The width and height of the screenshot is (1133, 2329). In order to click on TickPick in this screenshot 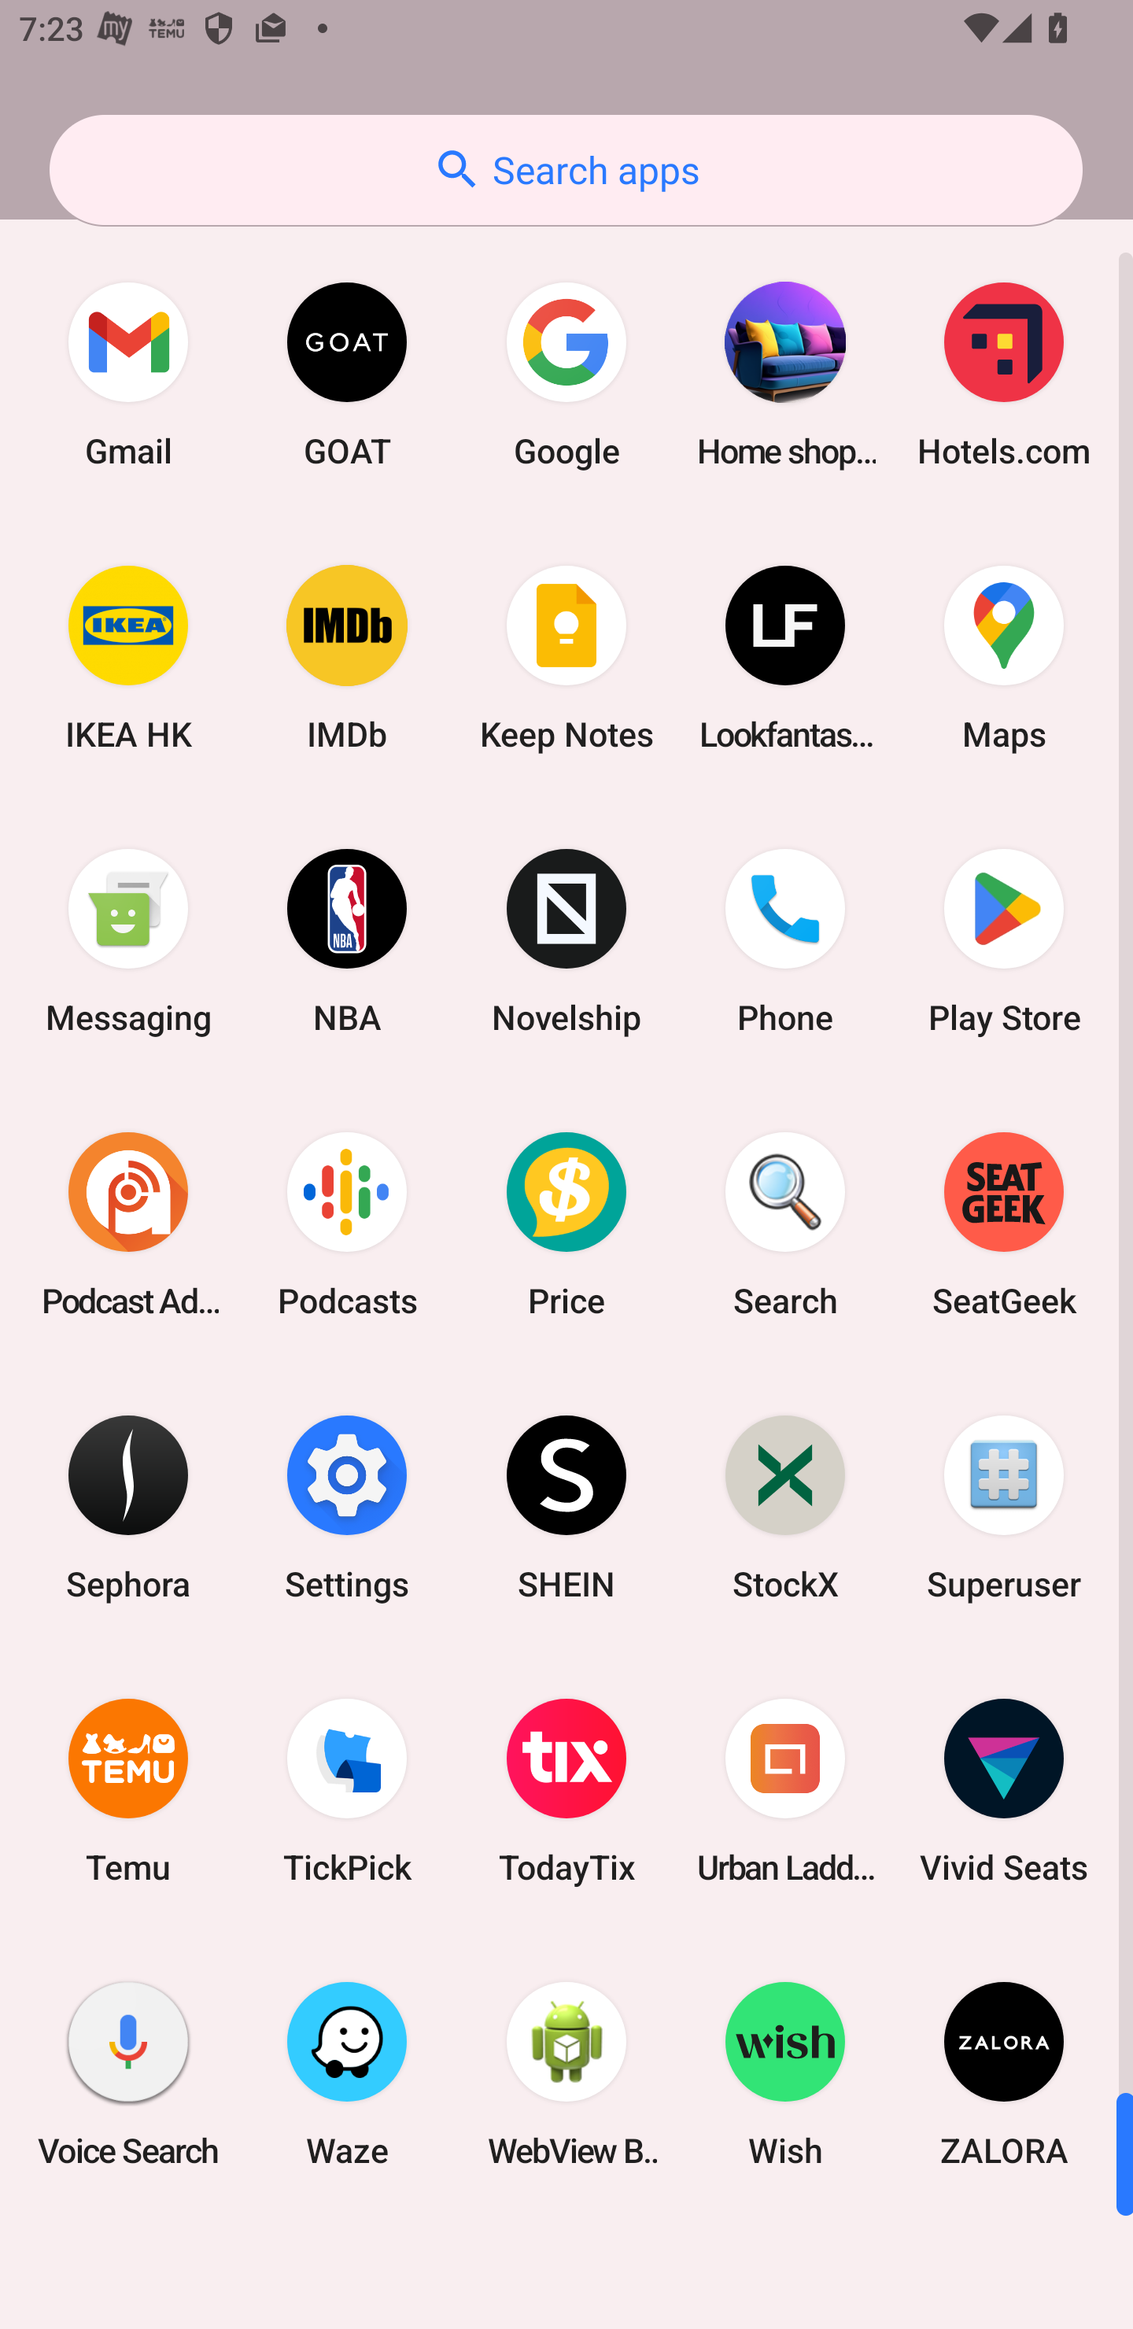, I will do `click(347, 1791)`.